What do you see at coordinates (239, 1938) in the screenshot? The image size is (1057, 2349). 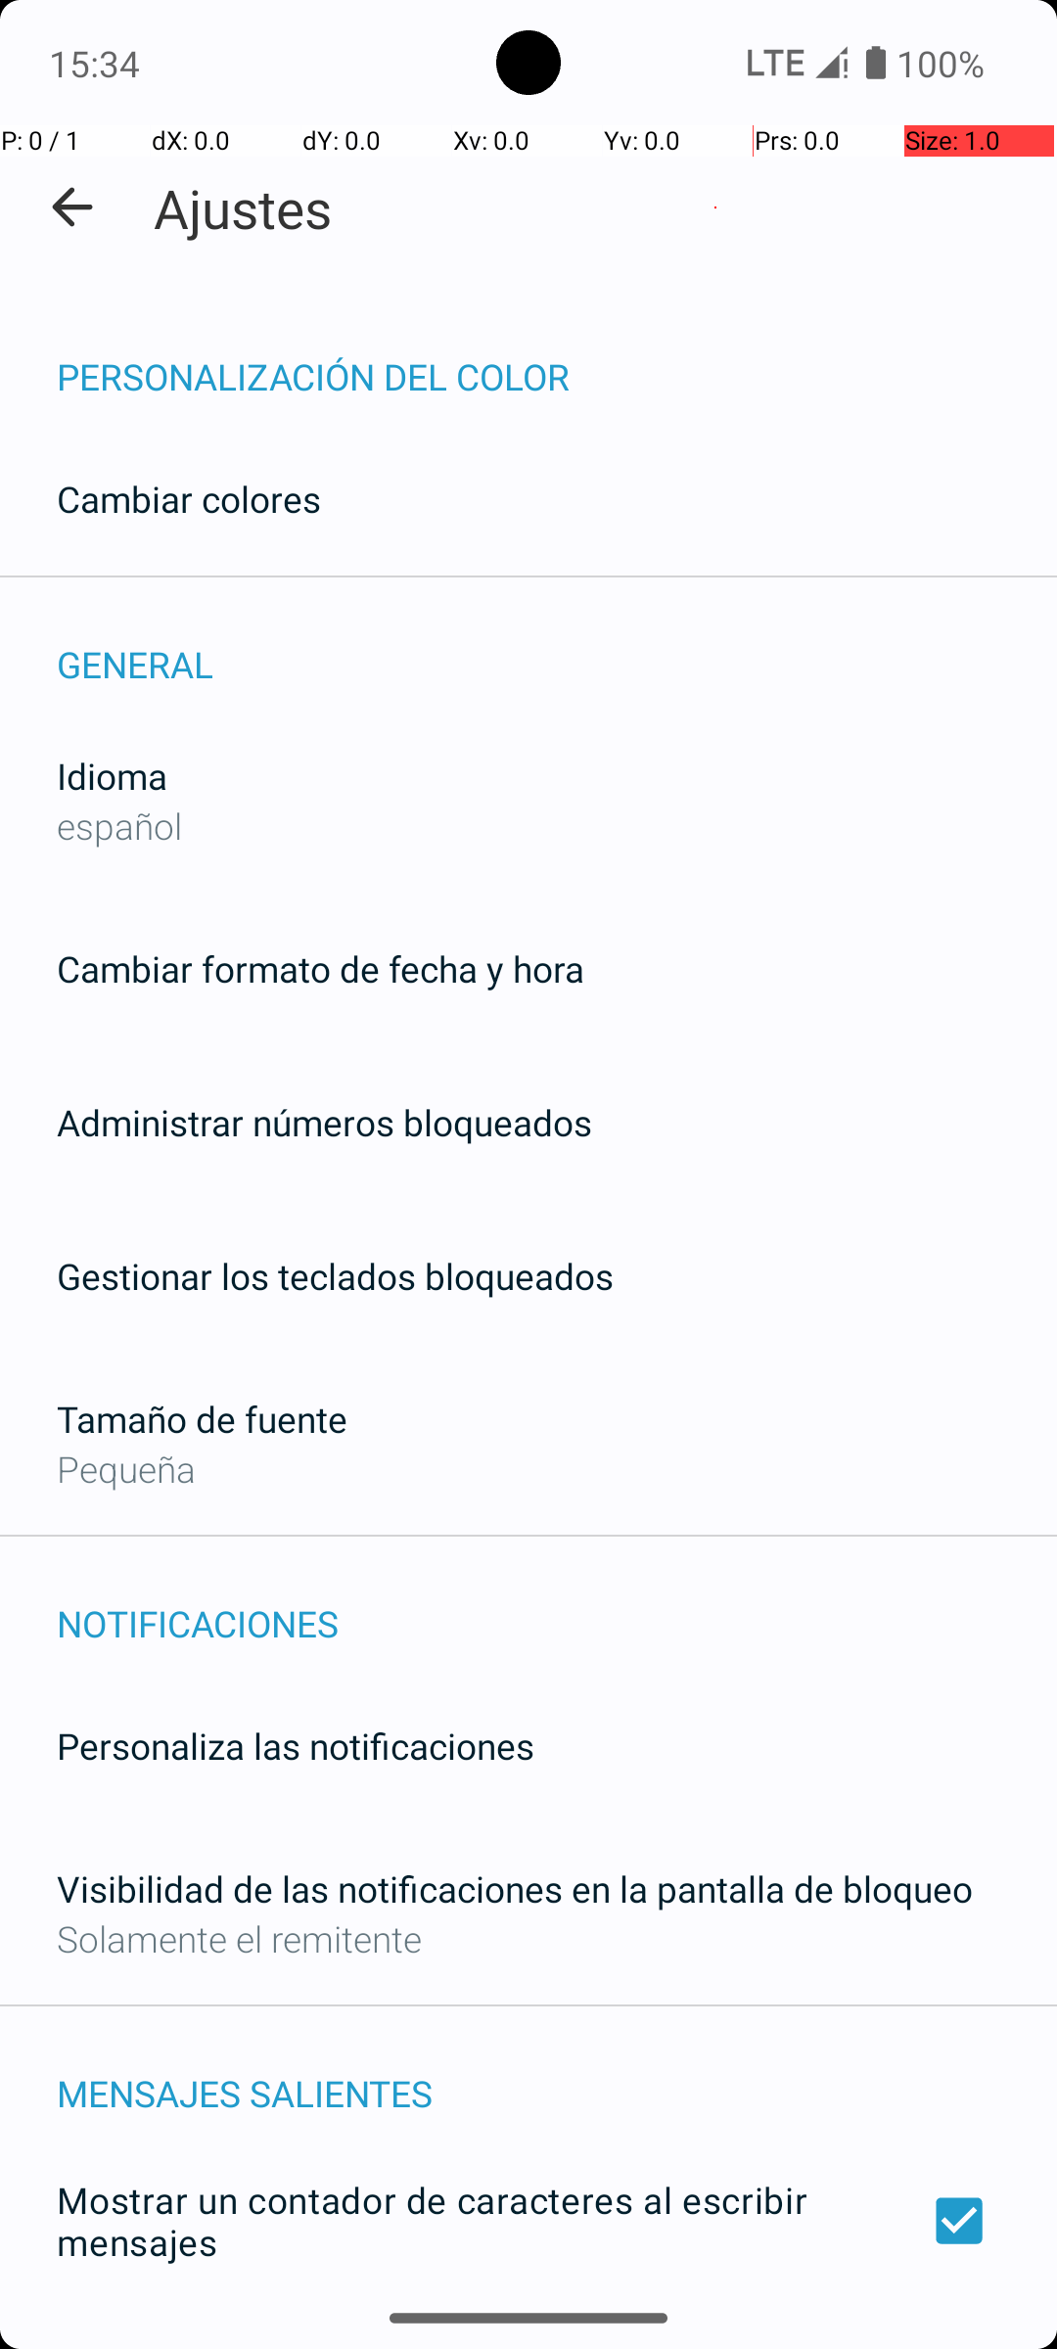 I see `Solamente el remitente` at bounding box center [239, 1938].